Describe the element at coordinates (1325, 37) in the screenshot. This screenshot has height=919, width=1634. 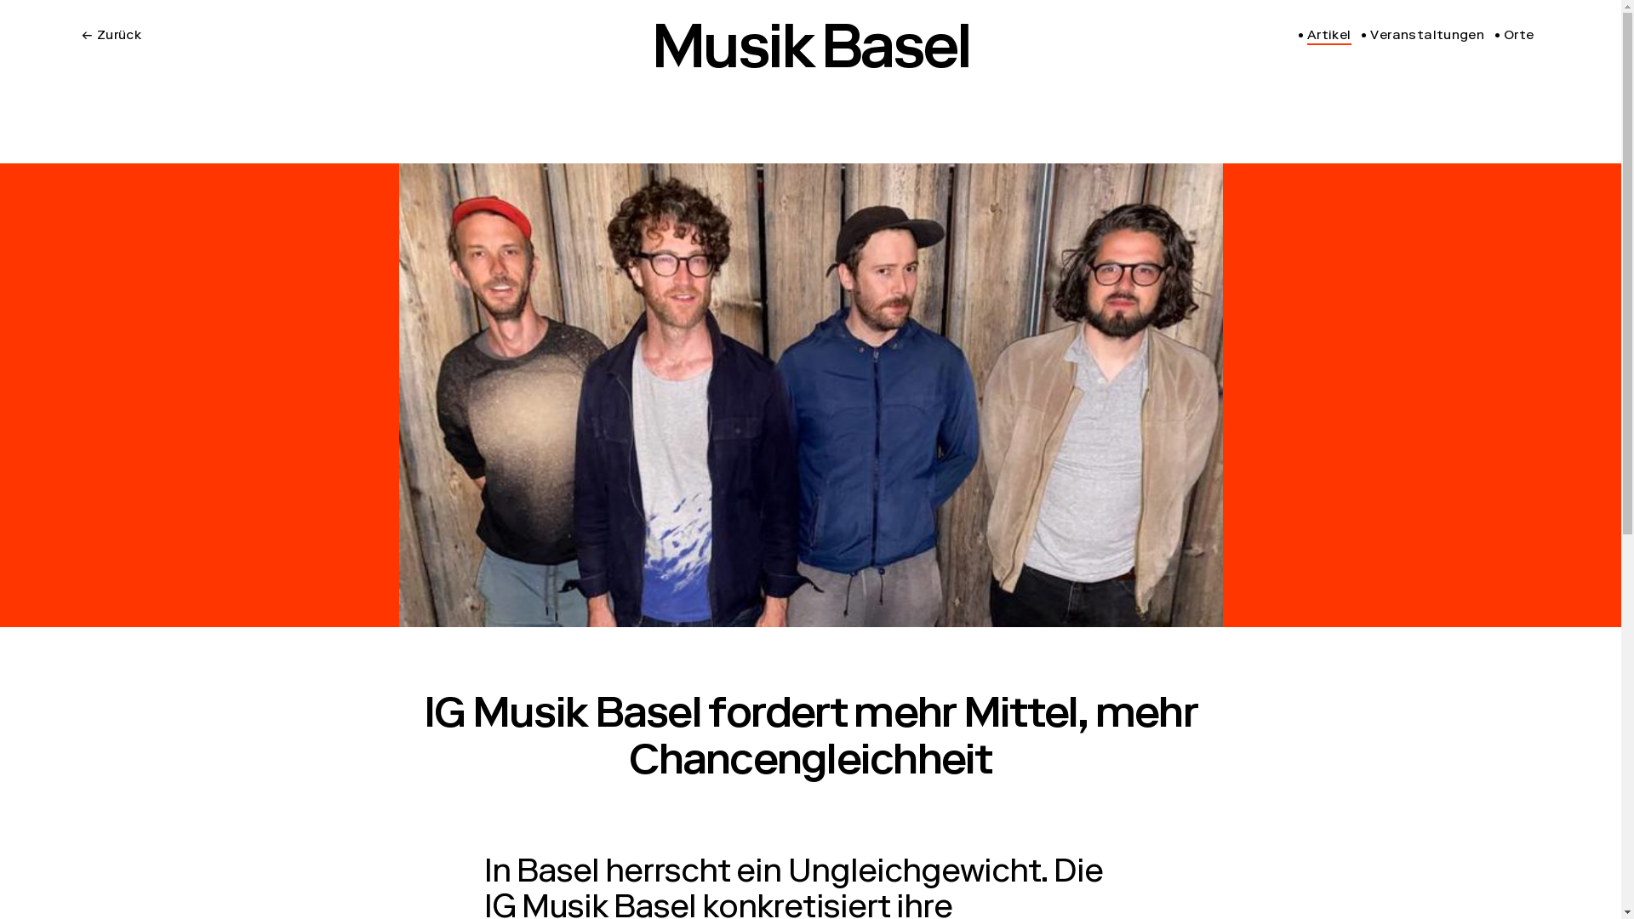
I see `Artikel` at that location.